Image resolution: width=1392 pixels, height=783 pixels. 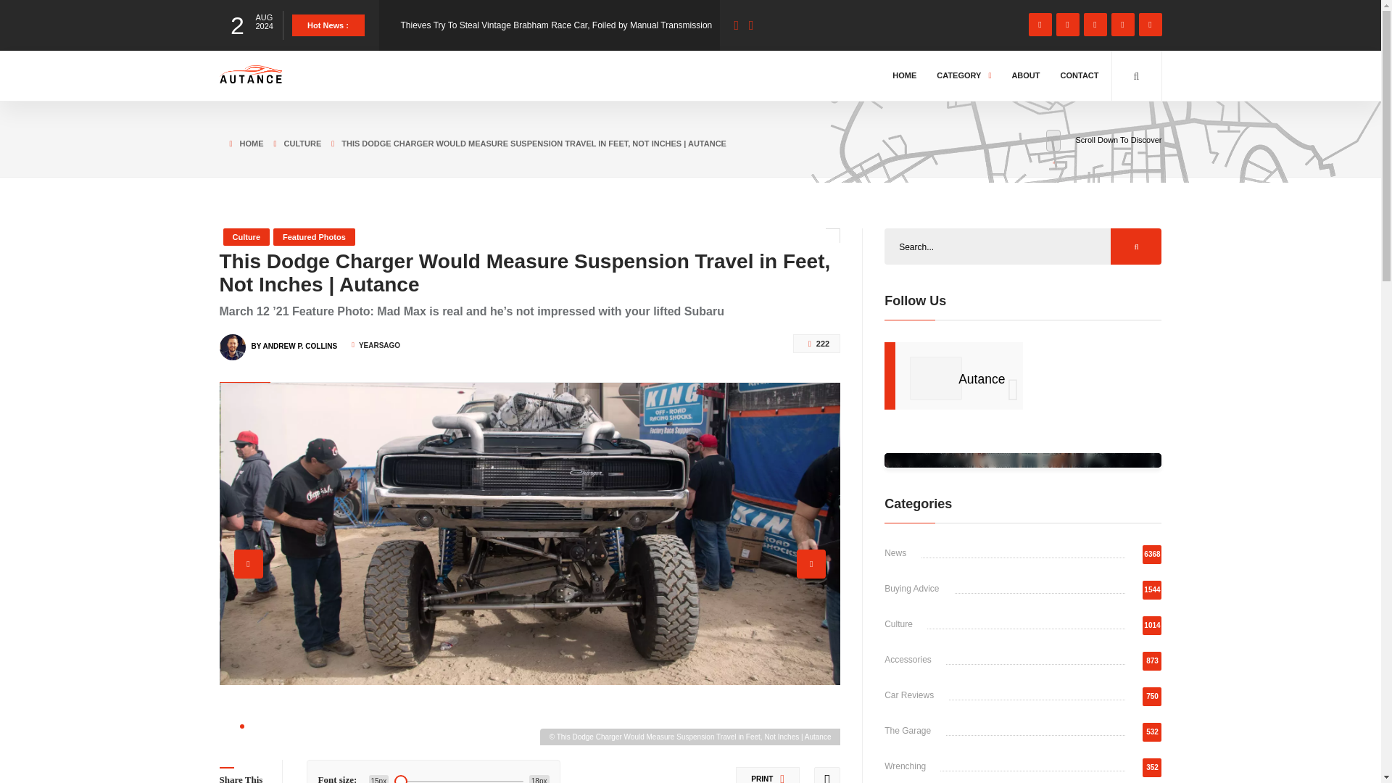 I want to click on Featured Photos, so click(x=313, y=237).